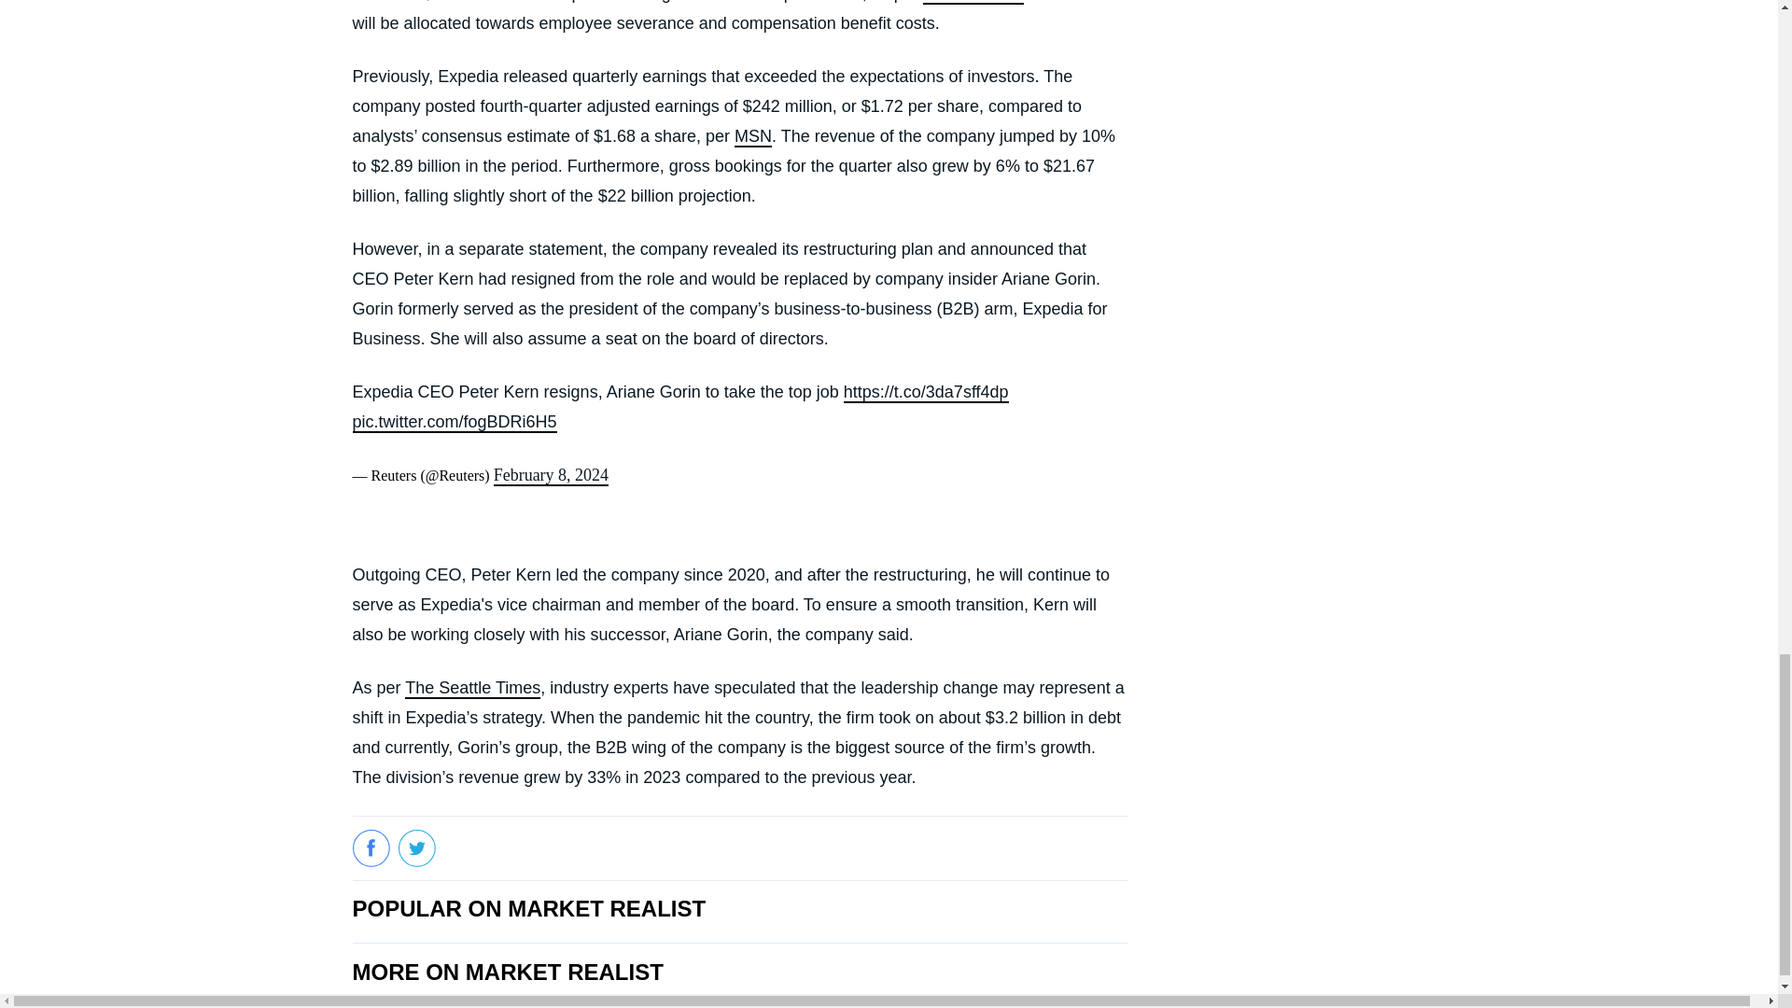  Describe the element at coordinates (551, 475) in the screenshot. I see `February 8, 2024` at that location.